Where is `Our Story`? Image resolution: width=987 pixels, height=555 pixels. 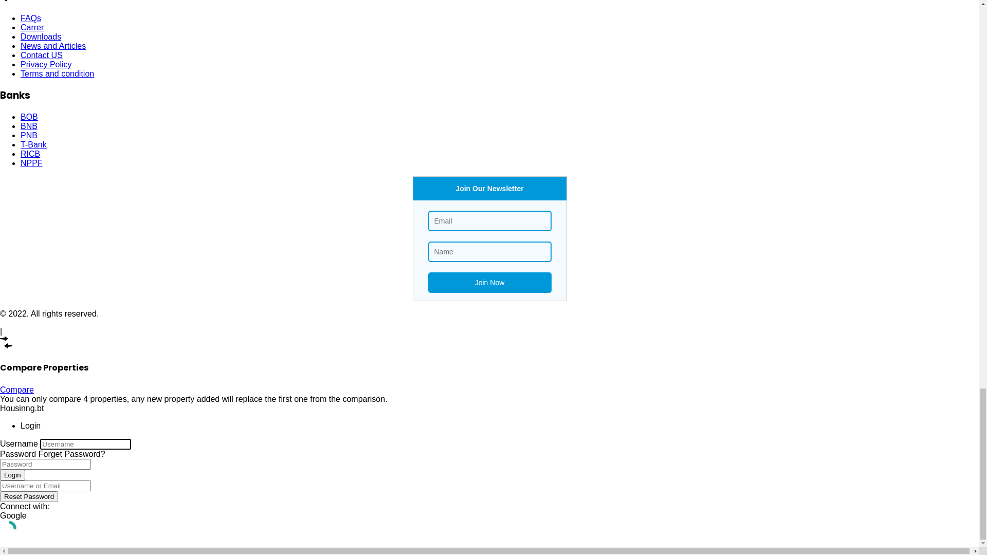 Our Story is located at coordinates (38, 267).